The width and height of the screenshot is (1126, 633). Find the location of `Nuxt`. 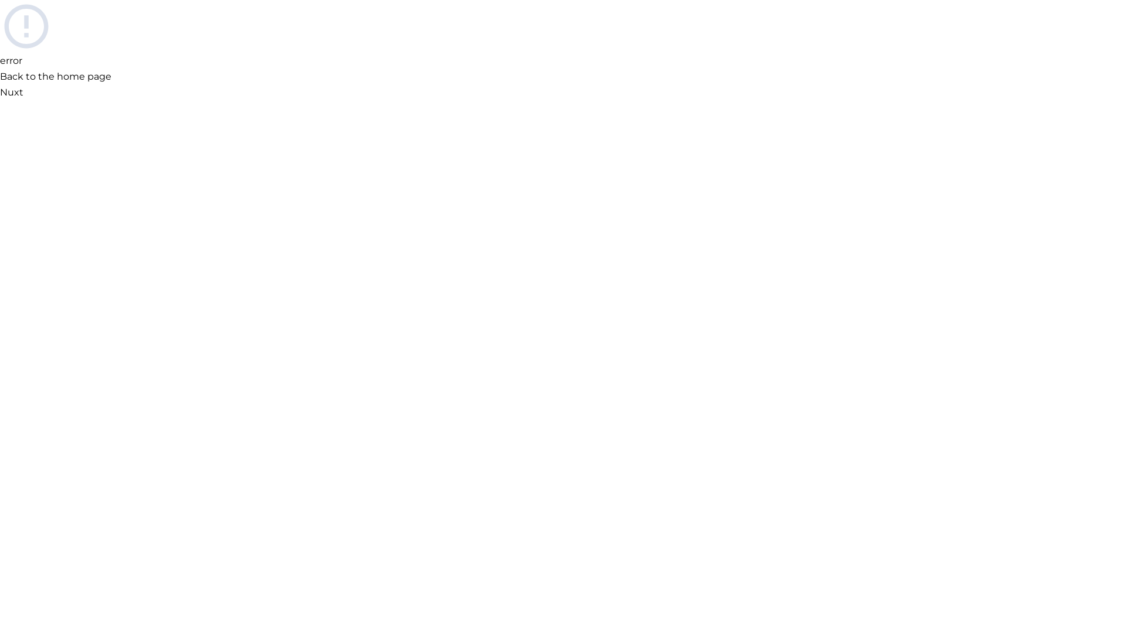

Nuxt is located at coordinates (12, 93).